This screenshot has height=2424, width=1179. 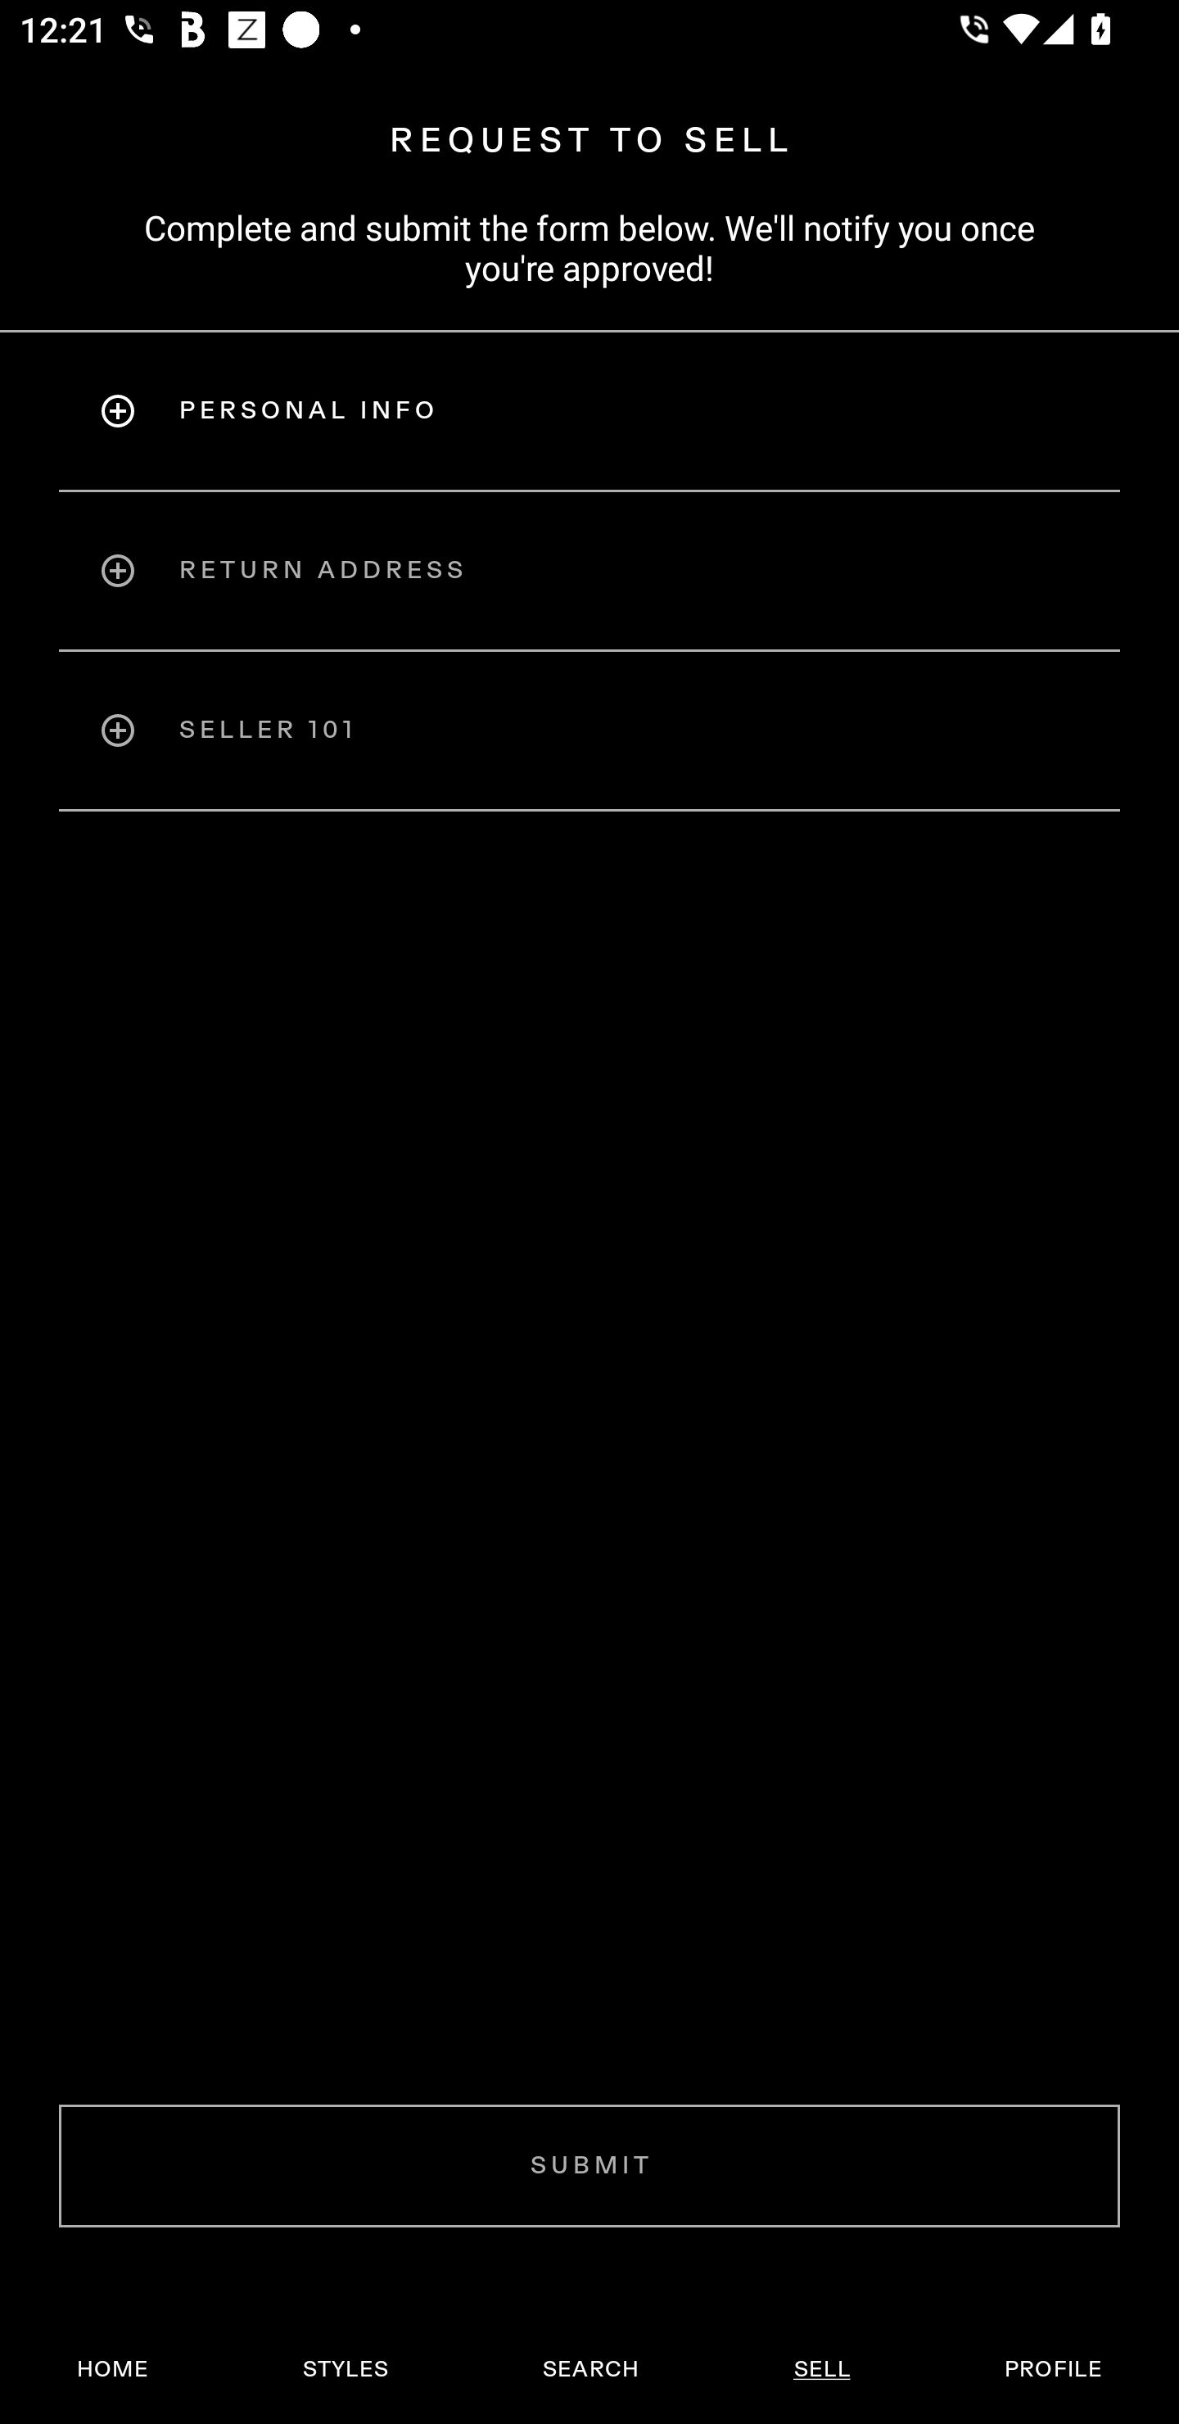 What do you see at coordinates (590, 2369) in the screenshot?
I see `SEARCH` at bounding box center [590, 2369].